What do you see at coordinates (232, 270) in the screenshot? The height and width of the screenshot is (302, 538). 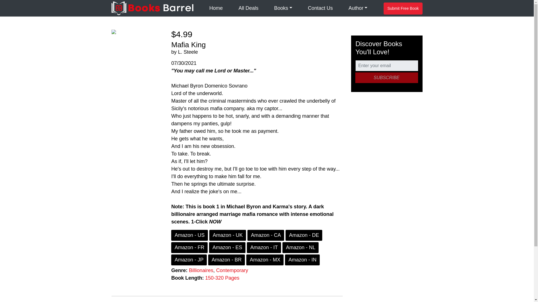 I see `Contemporary` at bounding box center [232, 270].